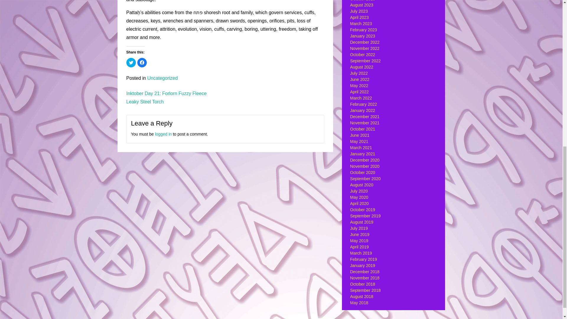 This screenshot has height=319, width=567. What do you see at coordinates (167, 93) in the screenshot?
I see `Inktober Day 21: Forlorn Fuzzy Fleece` at bounding box center [167, 93].